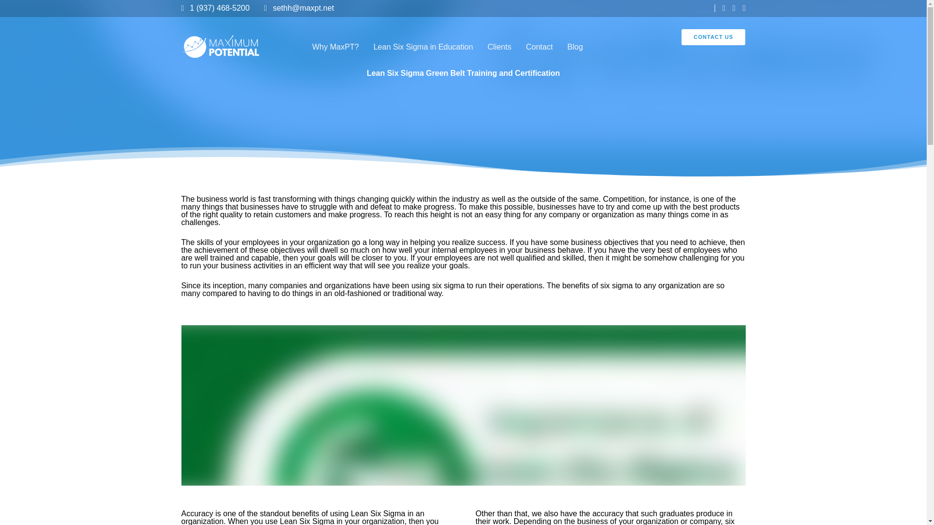 This screenshot has width=934, height=525. What do you see at coordinates (539, 47) in the screenshot?
I see `Contact` at bounding box center [539, 47].